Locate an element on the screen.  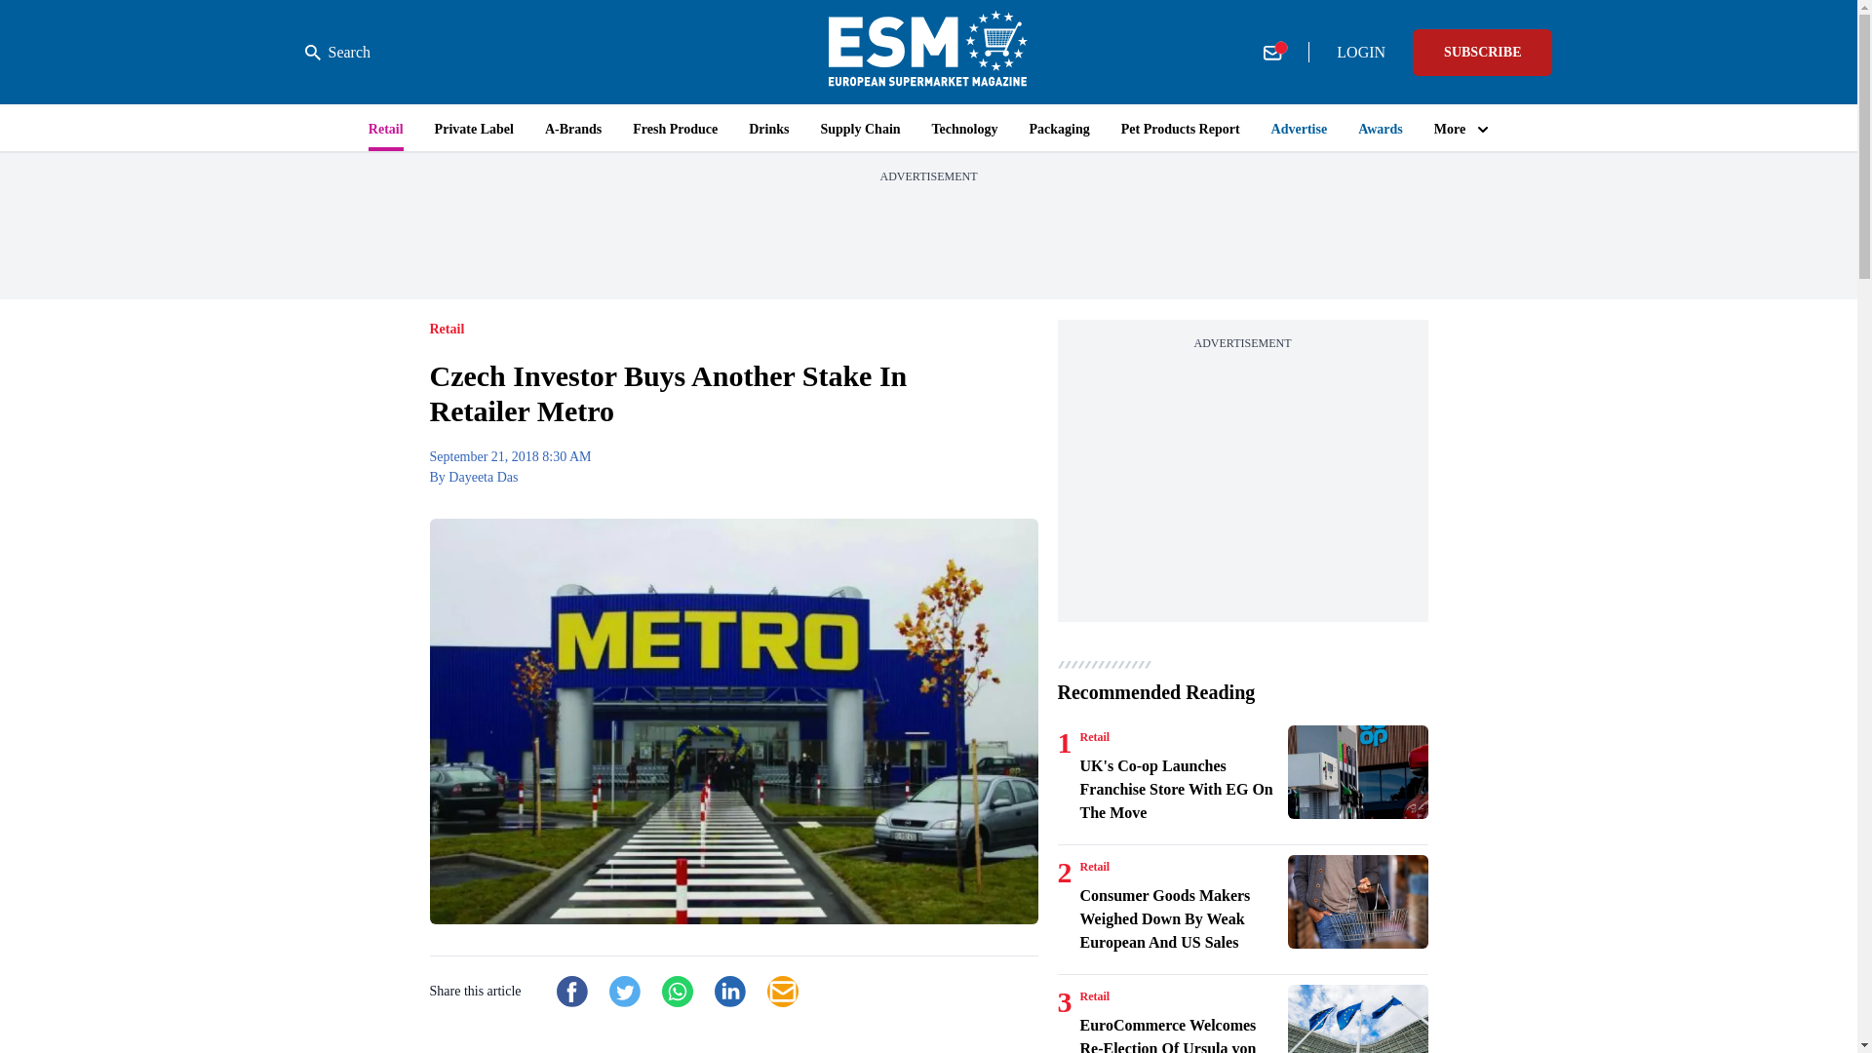
Retail is located at coordinates (1094, 737).